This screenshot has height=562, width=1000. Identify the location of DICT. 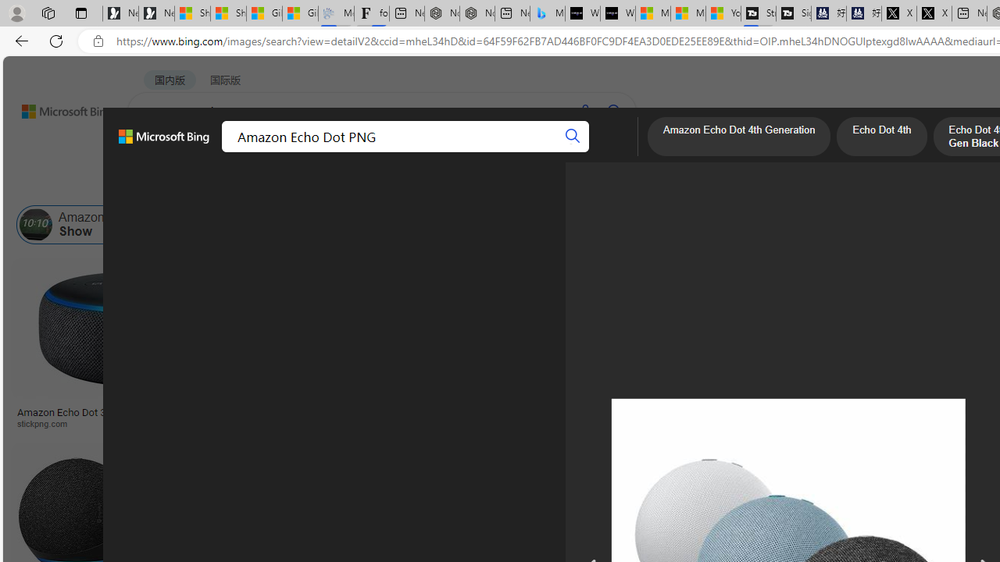
(492, 152).